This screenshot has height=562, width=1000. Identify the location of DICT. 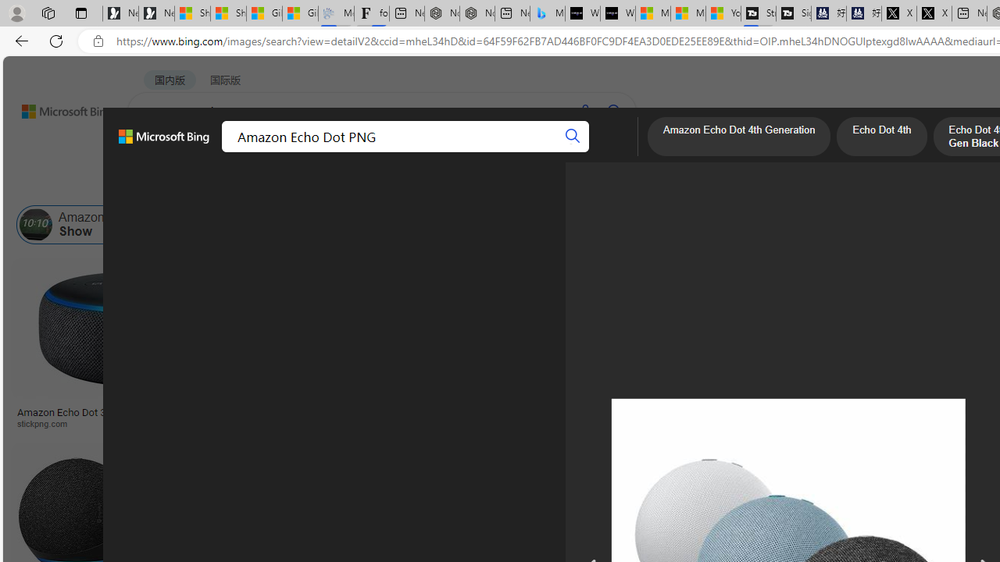
(492, 152).